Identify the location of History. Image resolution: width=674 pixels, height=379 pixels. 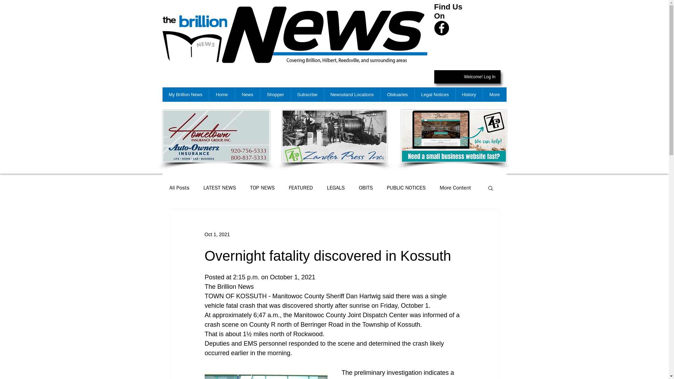
(469, 95).